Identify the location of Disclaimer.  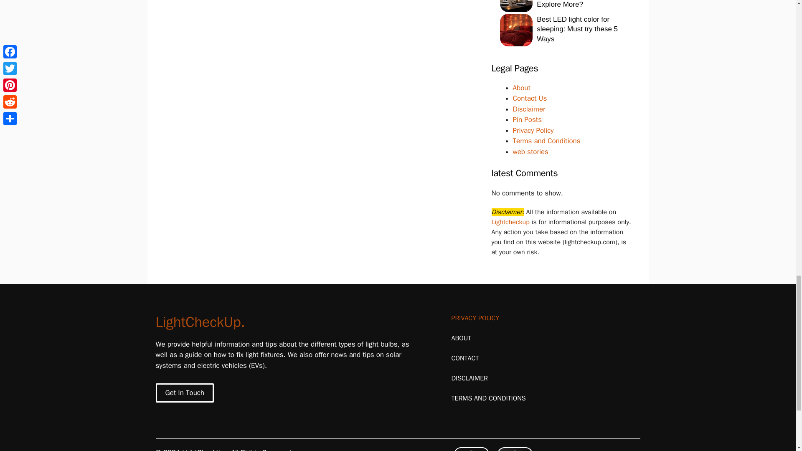
(529, 109).